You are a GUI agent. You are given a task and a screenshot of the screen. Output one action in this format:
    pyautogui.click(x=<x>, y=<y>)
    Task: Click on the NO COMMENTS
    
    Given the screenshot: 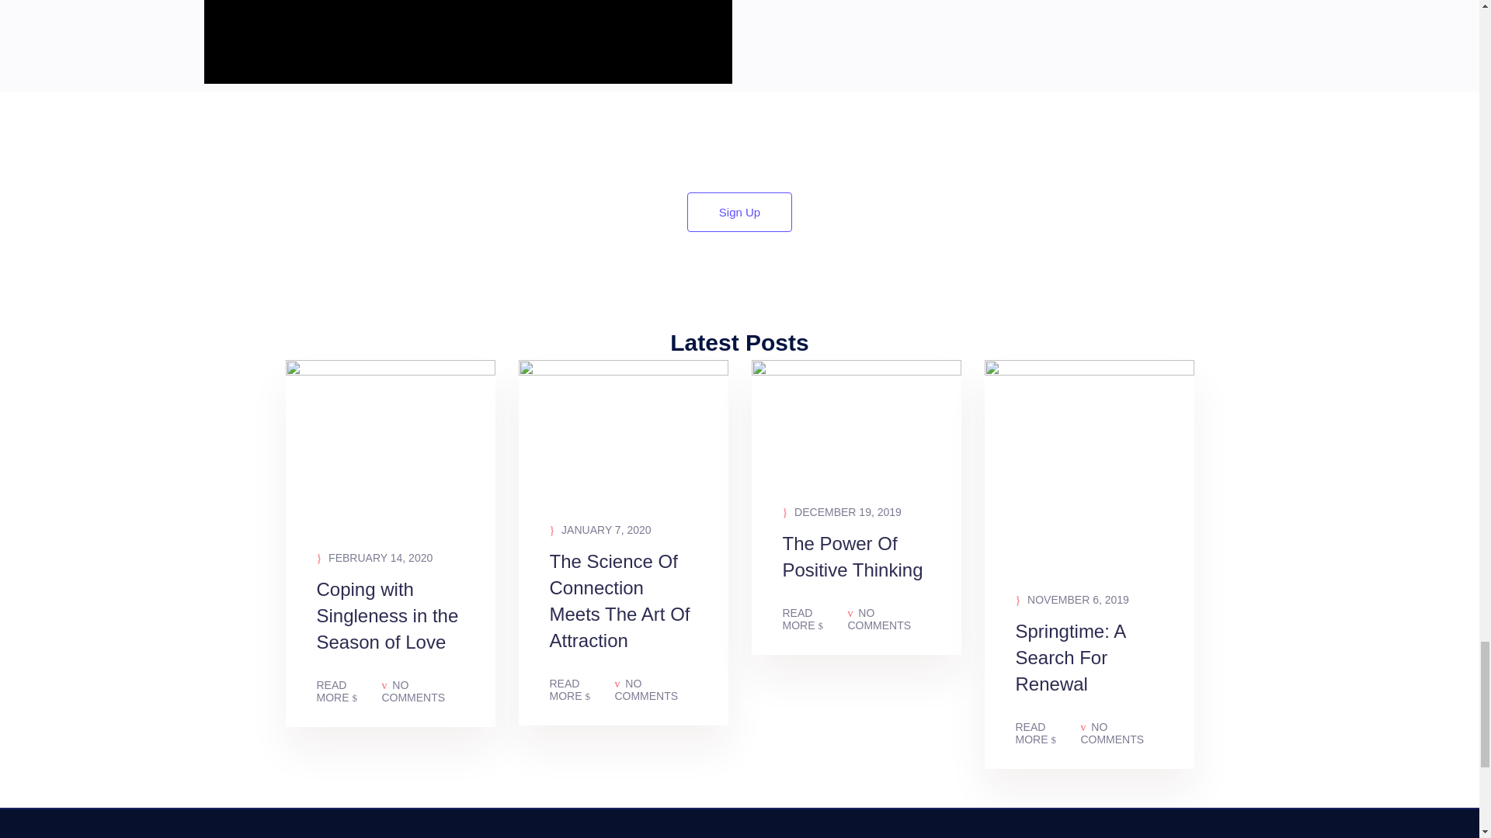 What is the action you would take?
    pyautogui.click(x=422, y=691)
    